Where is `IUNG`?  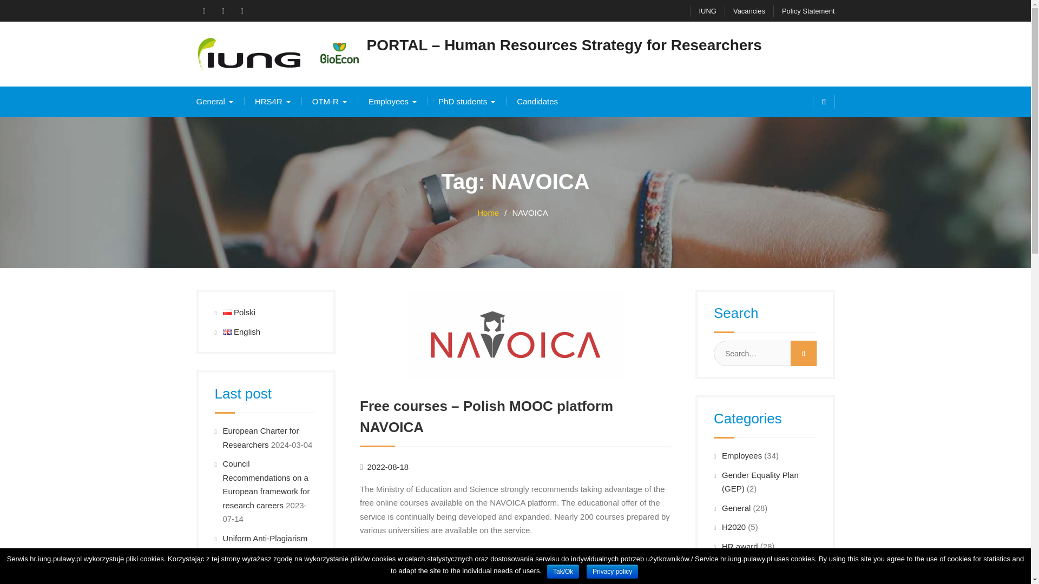 IUNG is located at coordinates (703, 11).